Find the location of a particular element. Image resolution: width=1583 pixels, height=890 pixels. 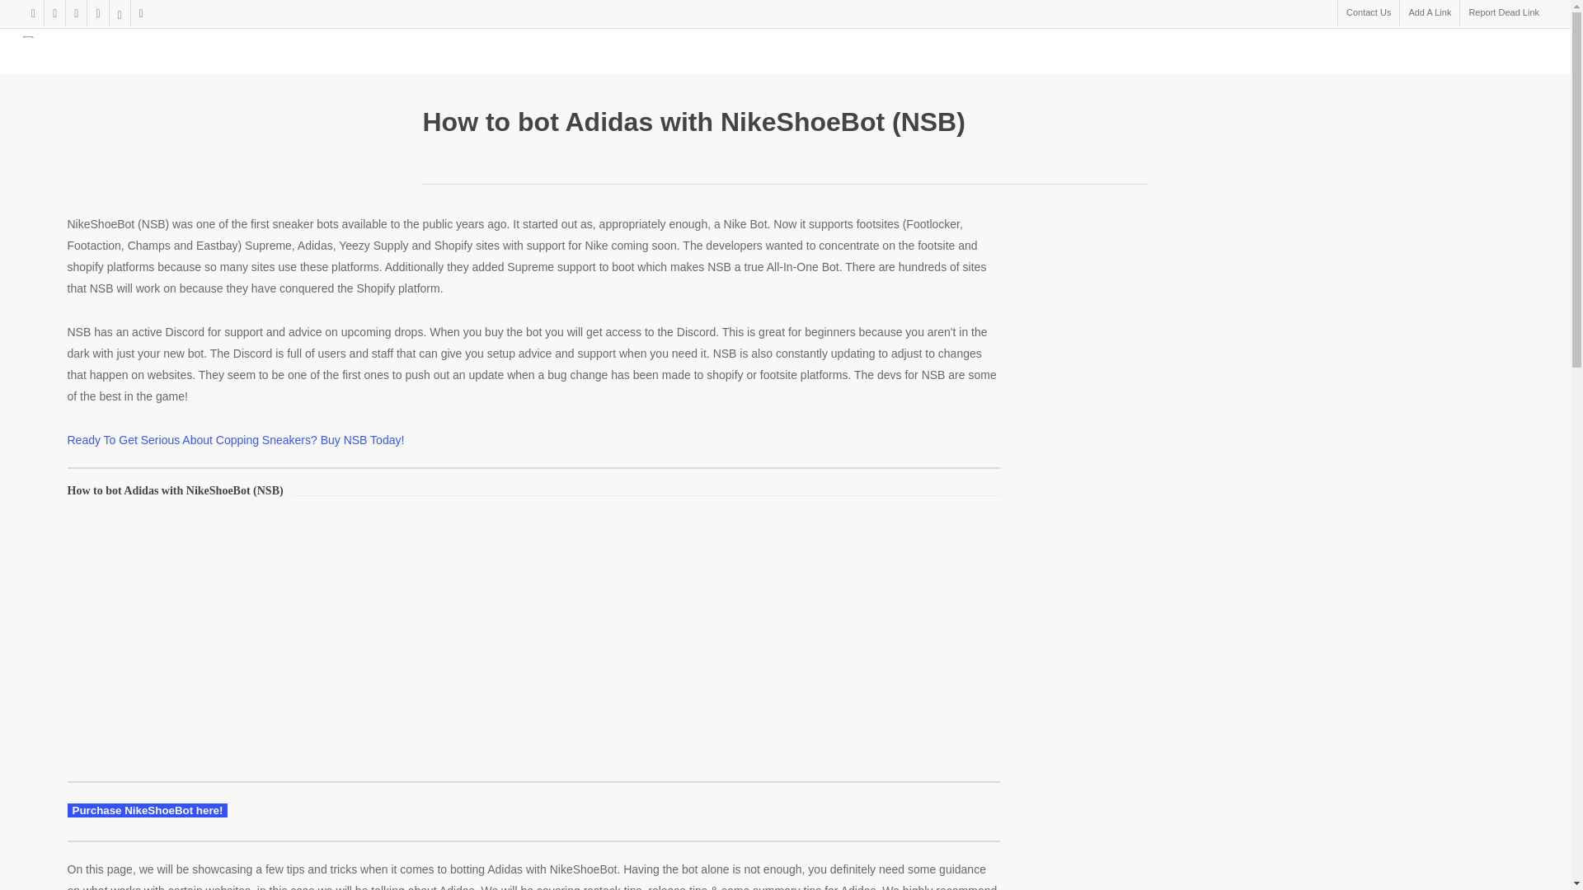

Report Dead Link is located at coordinates (1504, 13).